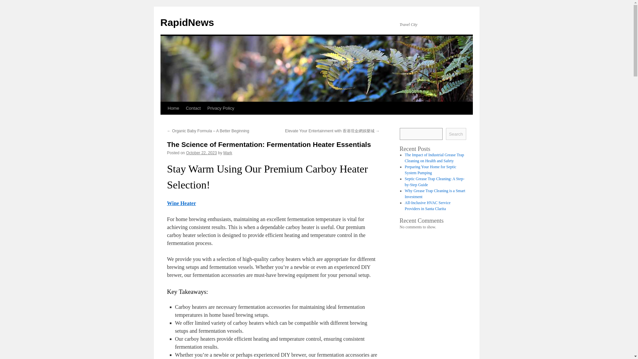  Describe the element at coordinates (201, 153) in the screenshot. I see `10:13 pm` at that location.